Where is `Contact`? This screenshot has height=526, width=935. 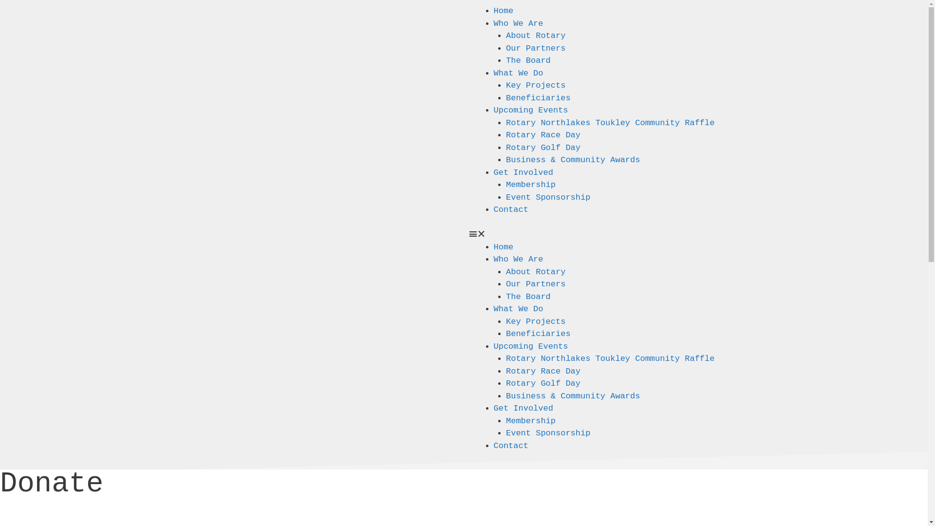
Contact is located at coordinates (511, 446).